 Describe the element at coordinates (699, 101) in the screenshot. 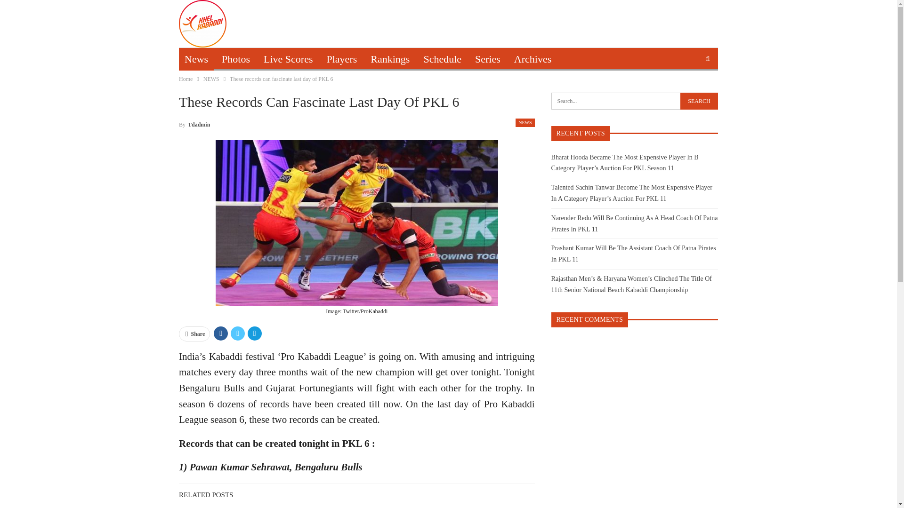

I see `Search` at that location.